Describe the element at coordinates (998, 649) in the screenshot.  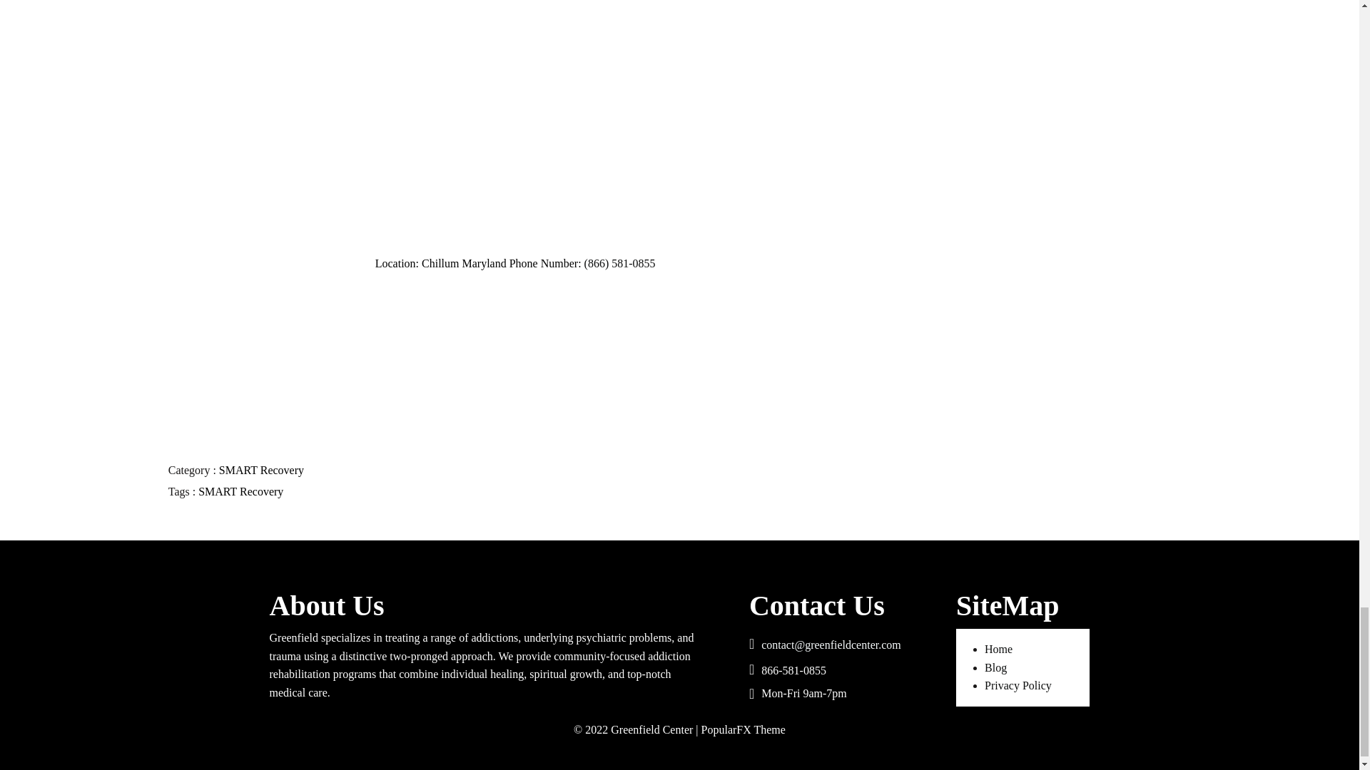
I see `Home` at that location.